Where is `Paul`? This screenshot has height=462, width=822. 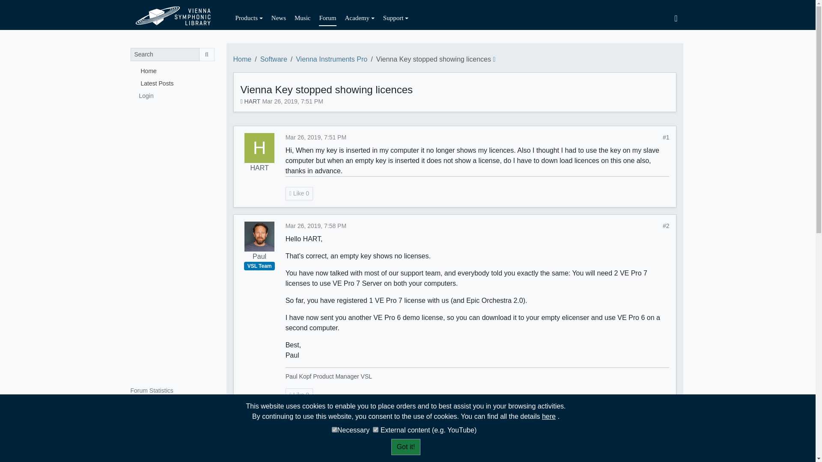 Paul is located at coordinates (259, 236).